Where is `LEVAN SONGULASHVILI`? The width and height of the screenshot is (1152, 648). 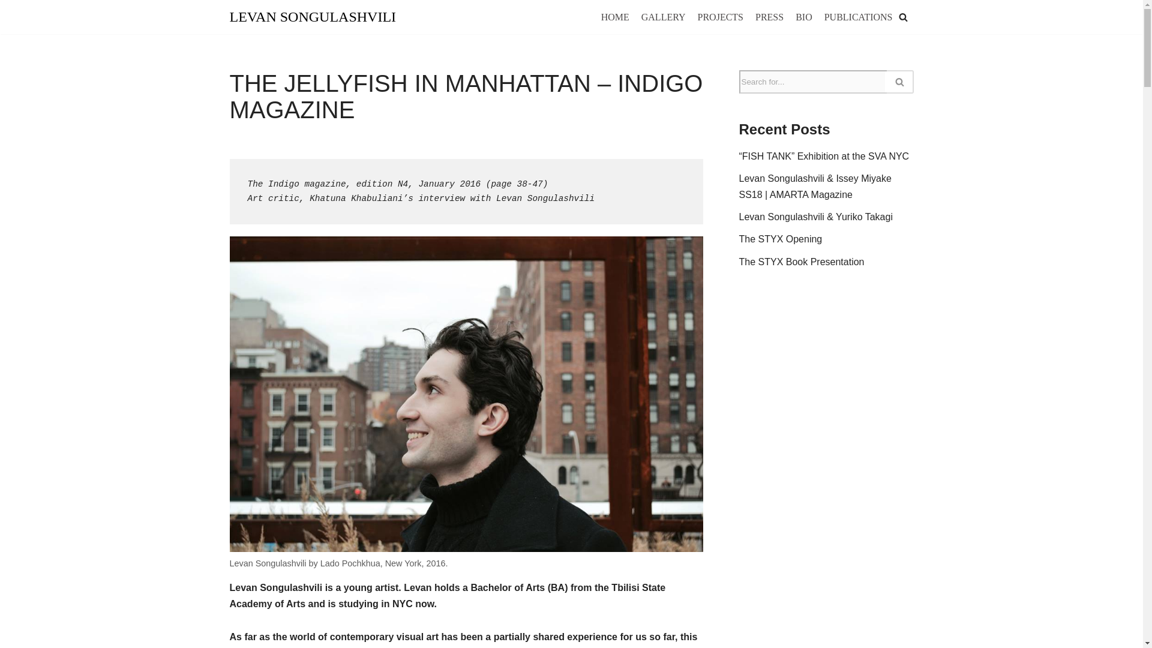 LEVAN SONGULASHVILI is located at coordinates (313, 17).